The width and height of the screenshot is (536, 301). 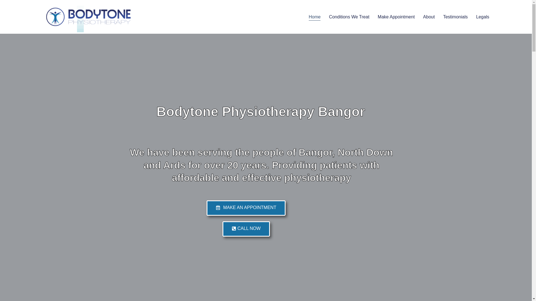 I want to click on Legals, so click(x=482, y=17).